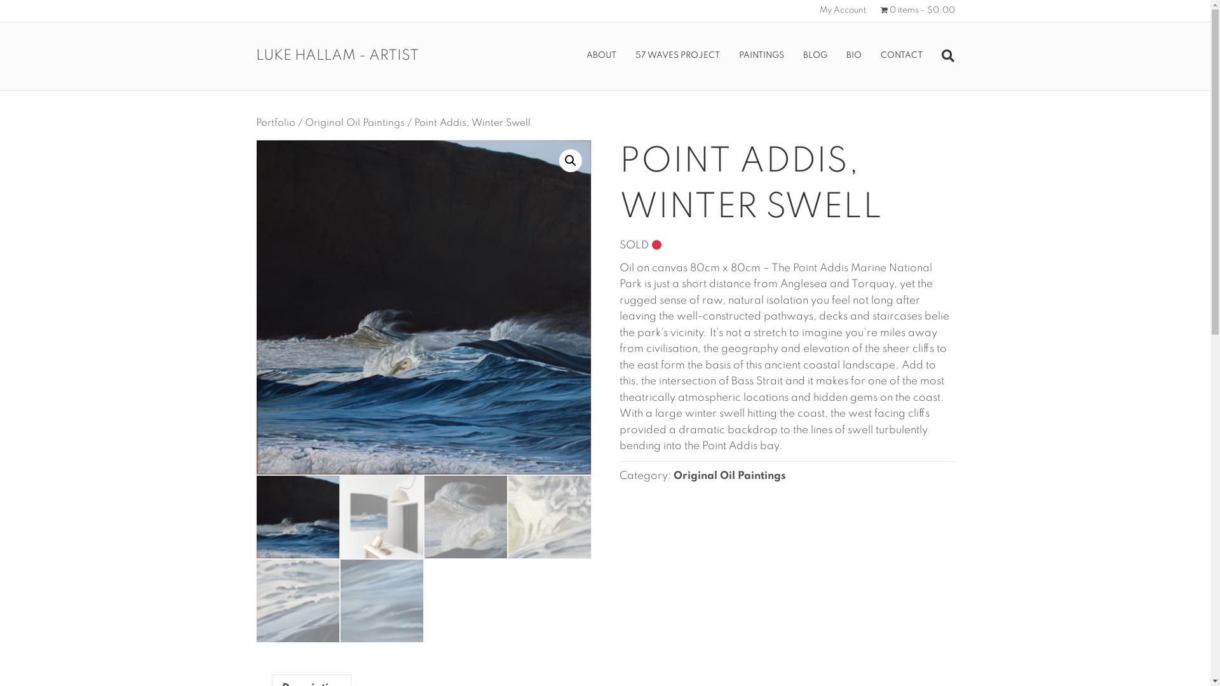  Describe the element at coordinates (367, 56) in the screenshot. I see `LUKE HALLAM - ARTIST` at that location.